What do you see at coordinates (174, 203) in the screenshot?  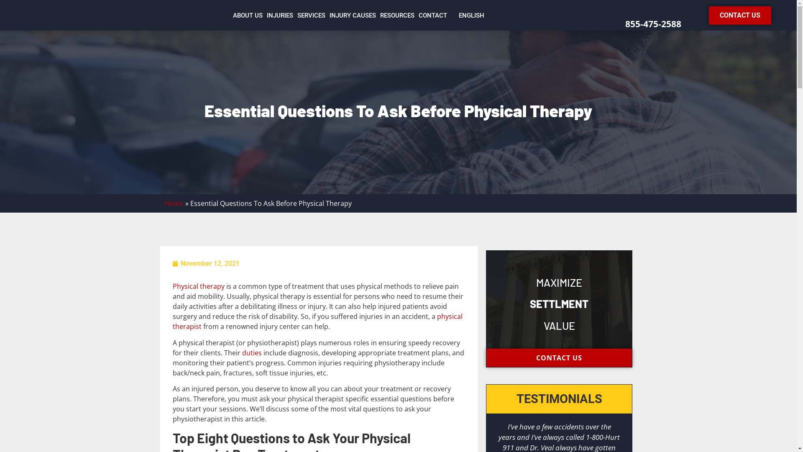 I see `Home` at bounding box center [174, 203].